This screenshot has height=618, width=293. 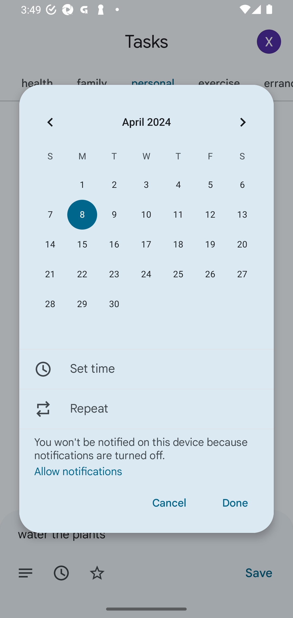 What do you see at coordinates (178, 274) in the screenshot?
I see `25 25 April 2024` at bounding box center [178, 274].